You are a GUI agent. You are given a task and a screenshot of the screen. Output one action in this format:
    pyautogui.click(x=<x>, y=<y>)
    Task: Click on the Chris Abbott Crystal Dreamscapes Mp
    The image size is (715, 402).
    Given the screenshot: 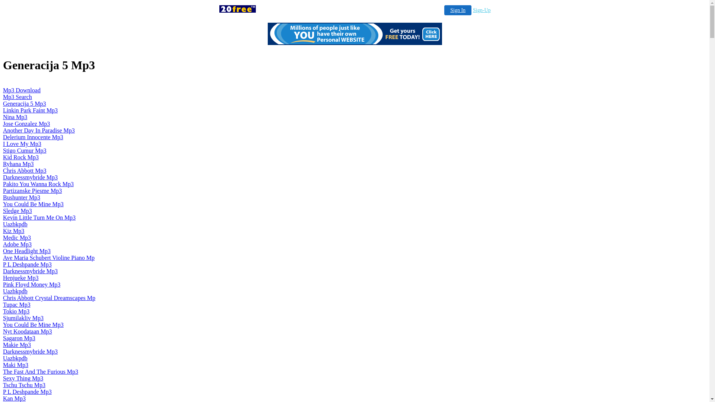 What is the action you would take?
    pyautogui.click(x=49, y=298)
    